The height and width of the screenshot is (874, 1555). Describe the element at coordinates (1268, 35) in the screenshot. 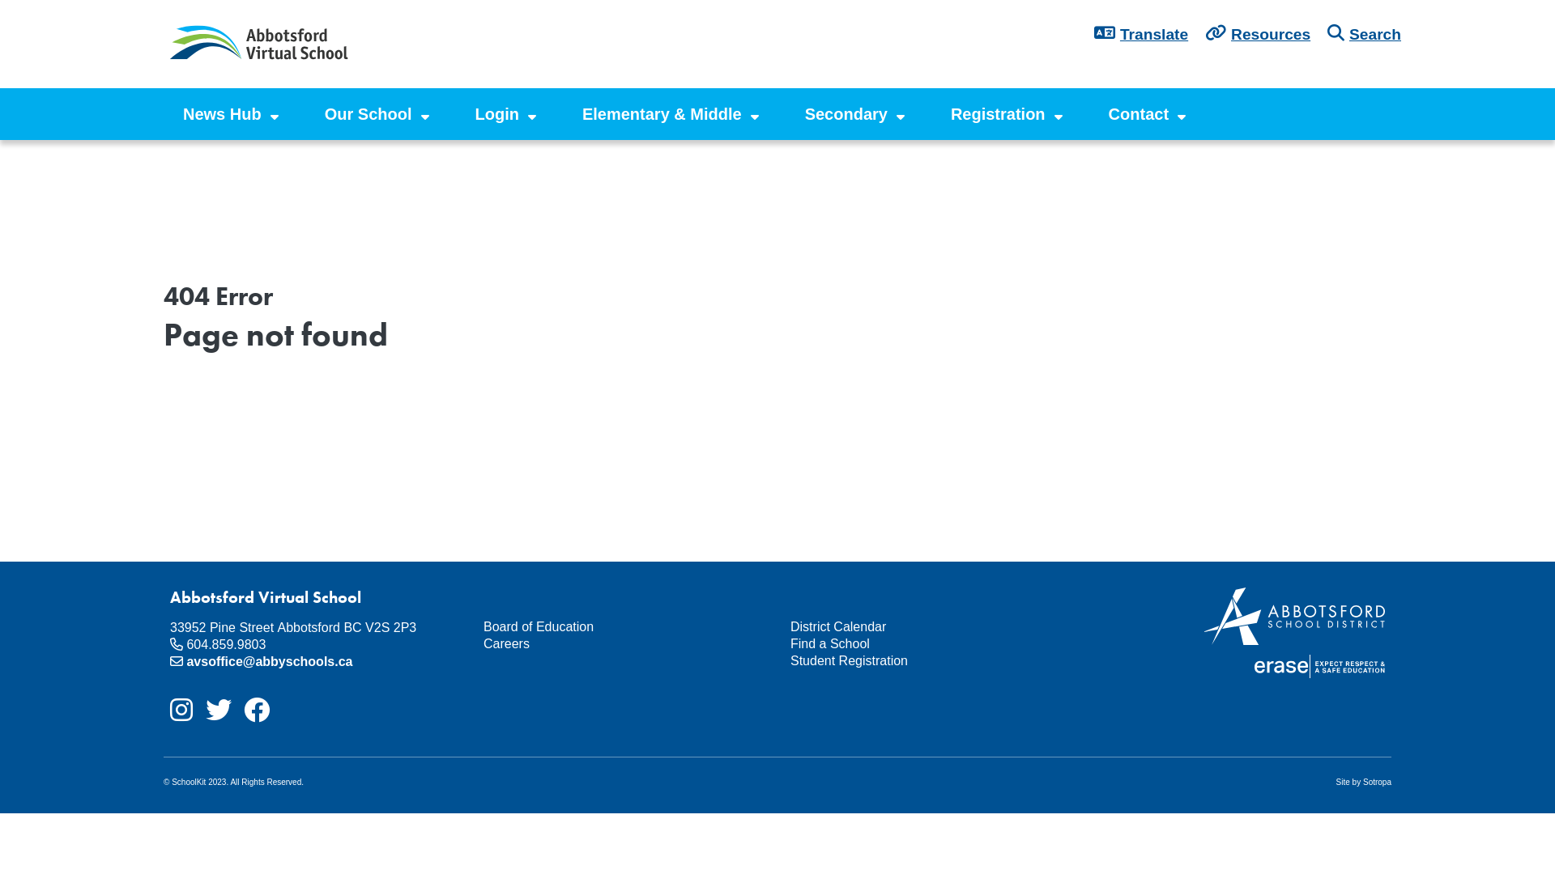

I see `Resources` at that location.